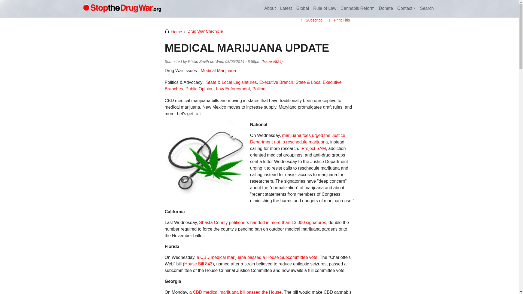  Describe the element at coordinates (286, 8) in the screenshot. I see `Latest` at that location.